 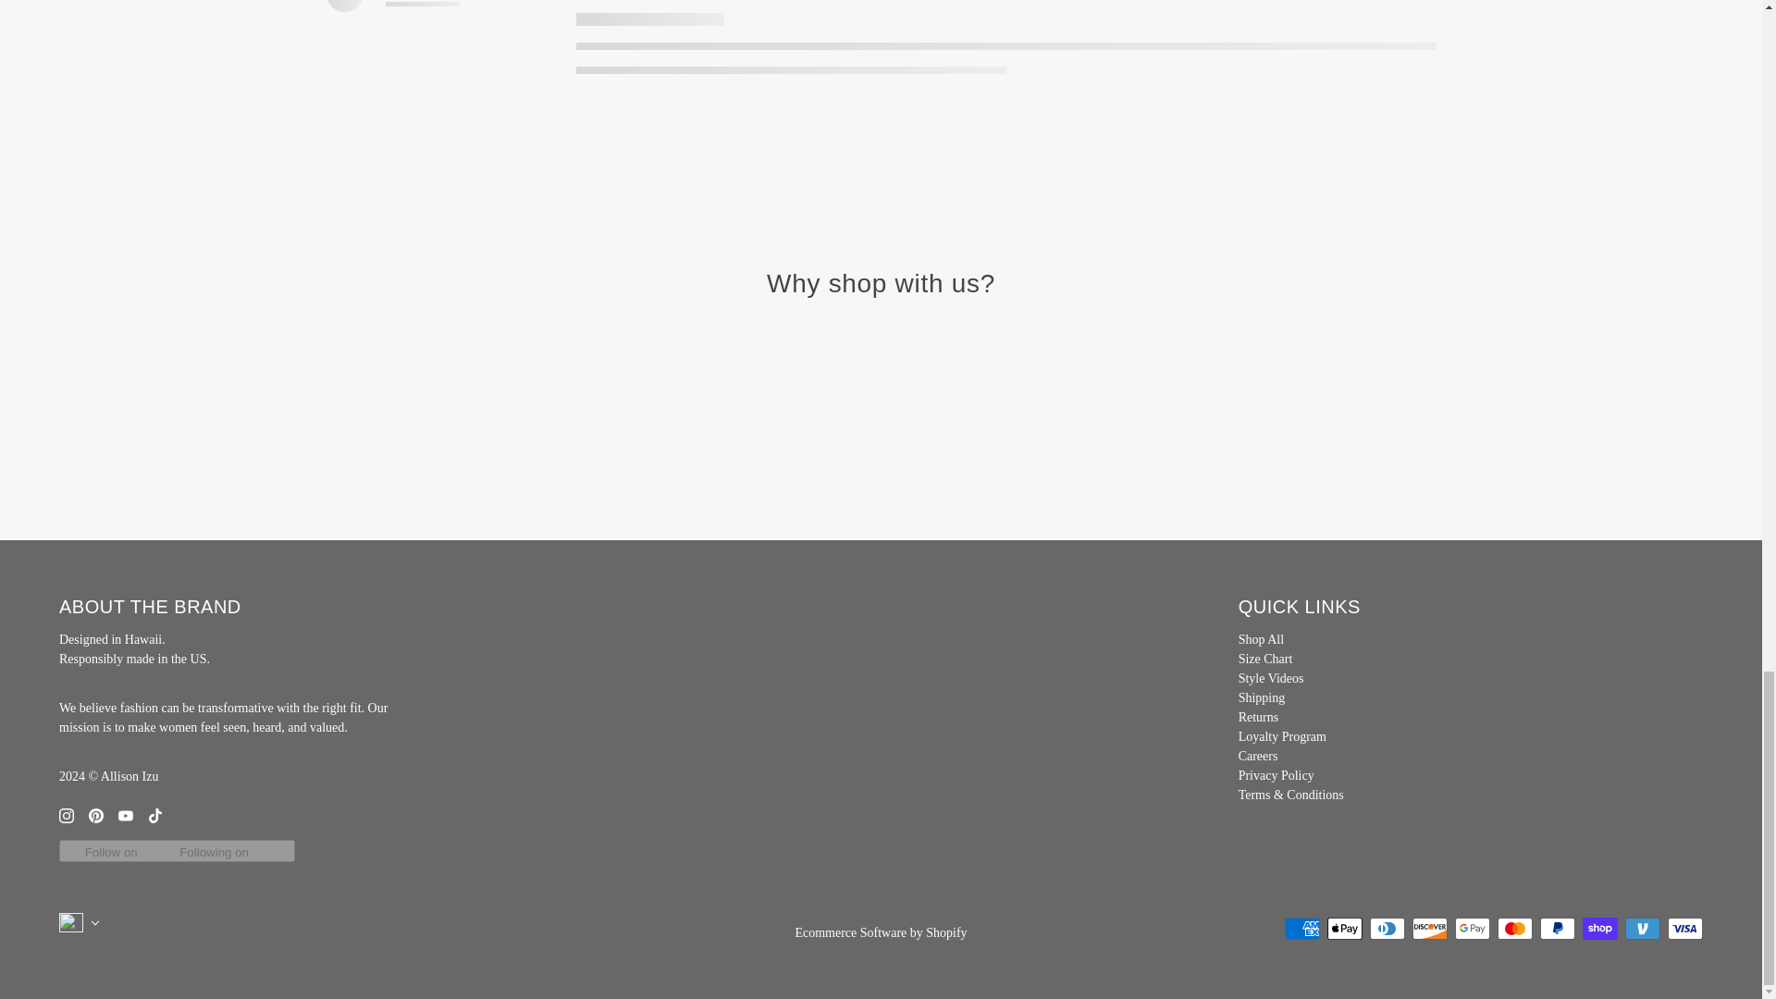 What do you see at coordinates (1265, 659) in the screenshot?
I see `Size Chart` at bounding box center [1265, 659].